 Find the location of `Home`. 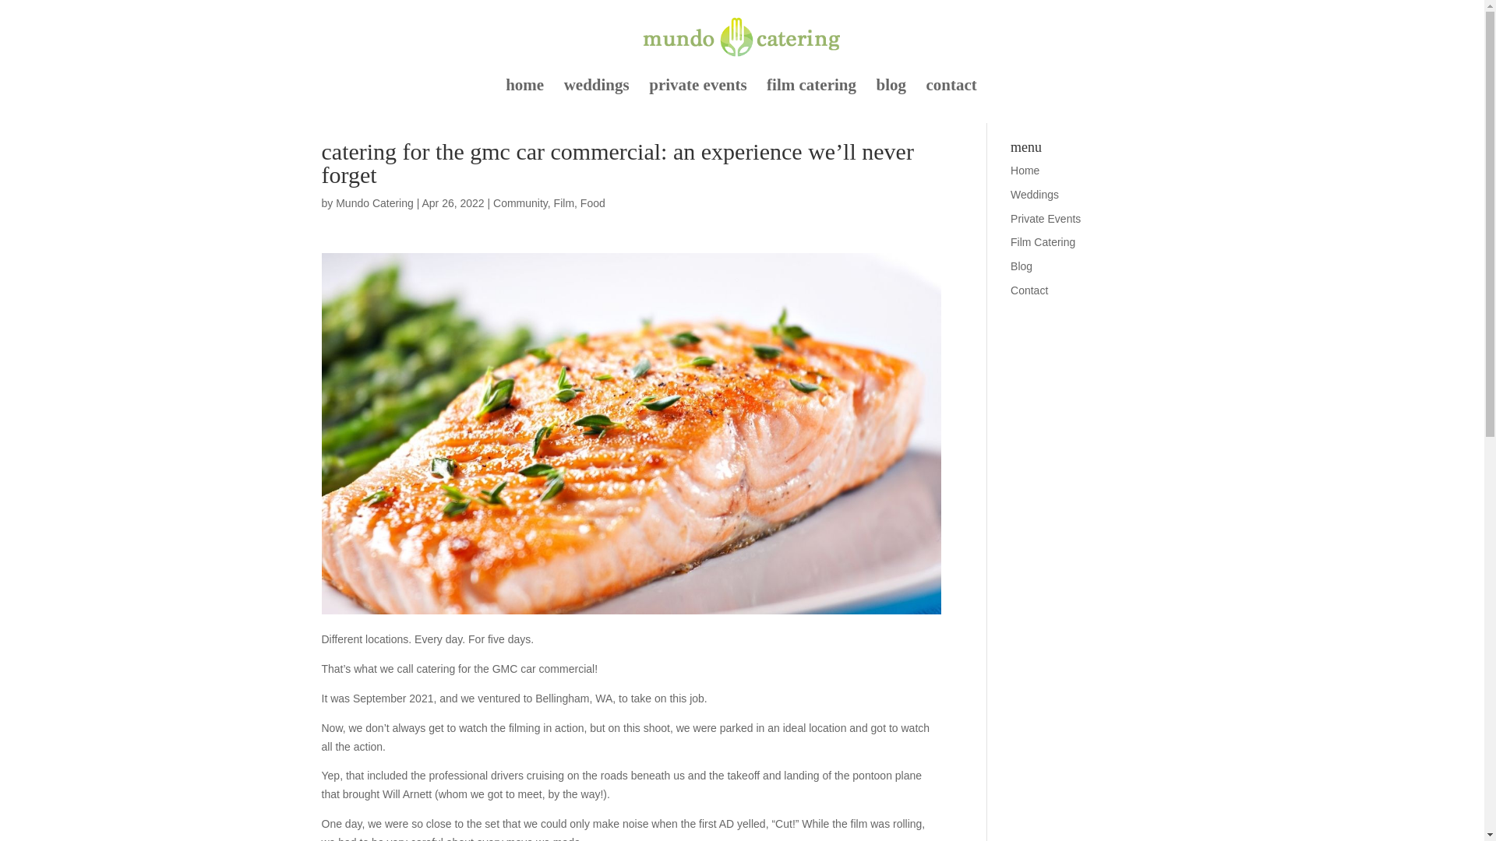

Home is located at coordinates (1025, 170).